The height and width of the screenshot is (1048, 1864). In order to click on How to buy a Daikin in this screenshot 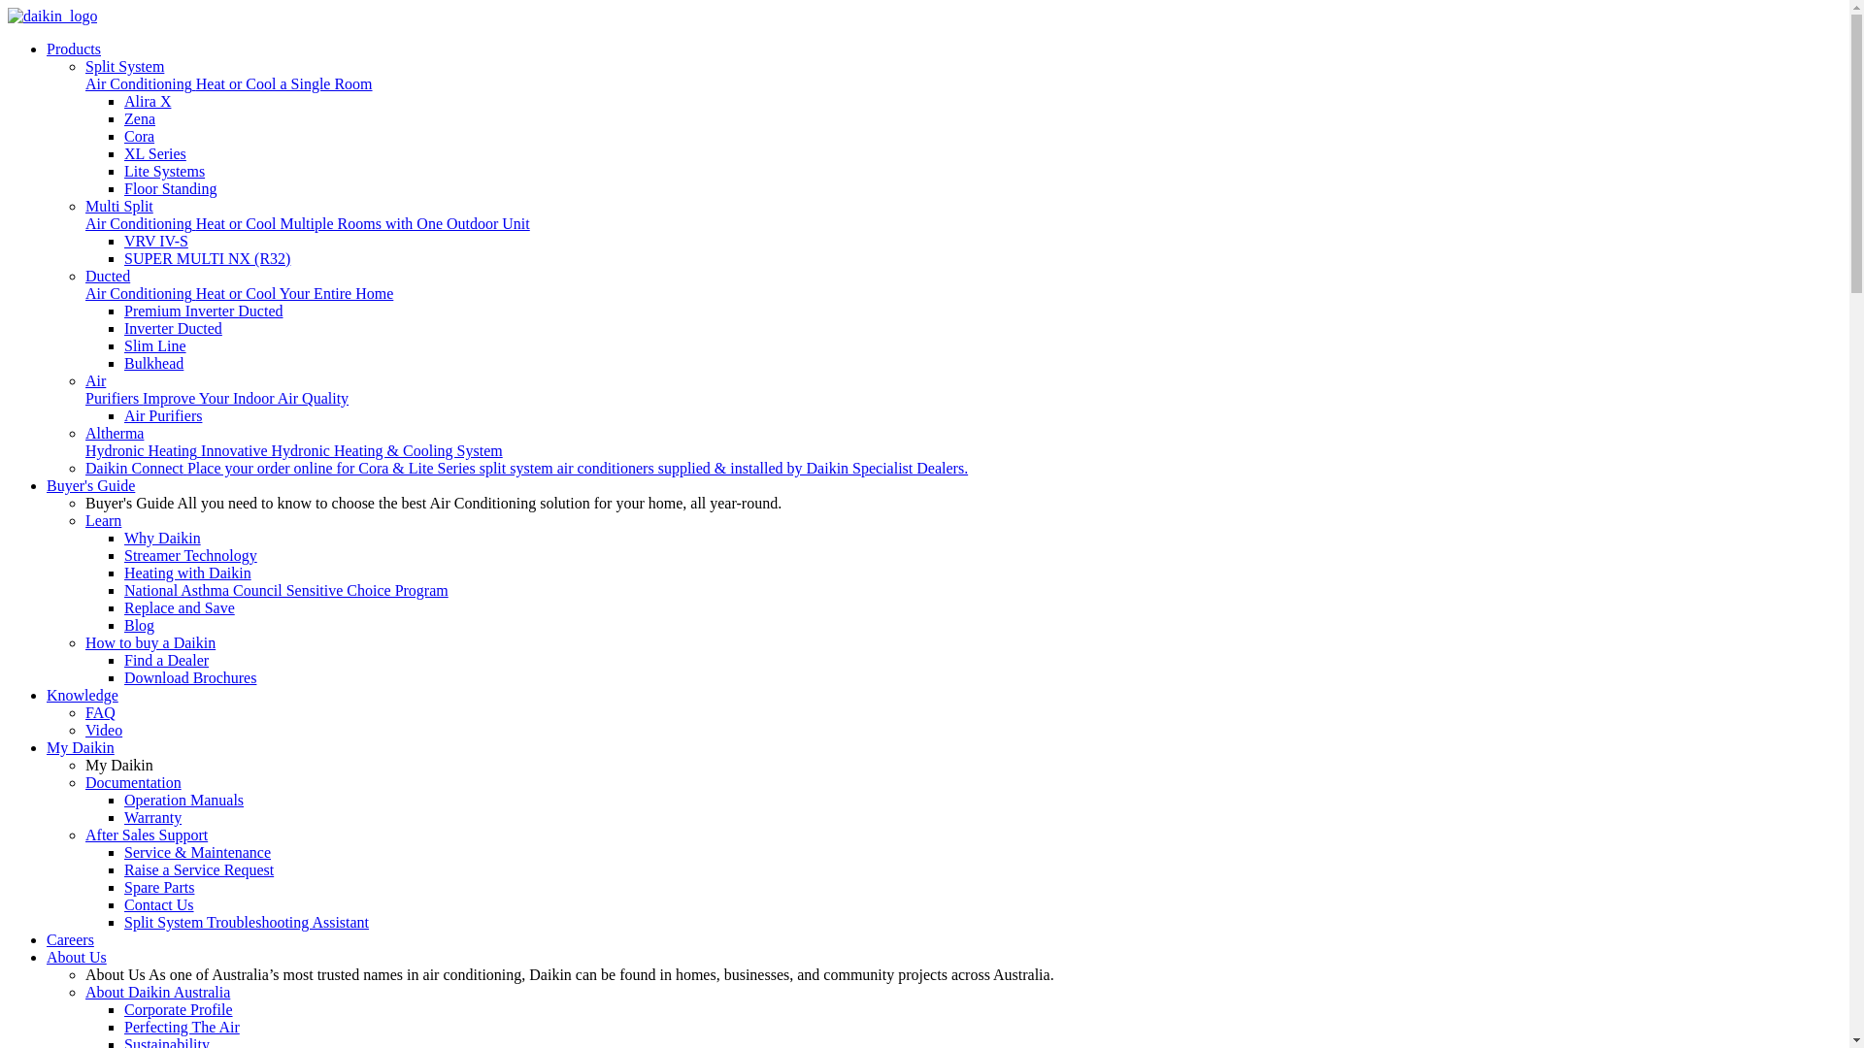, I will do `click(150, 642)`.